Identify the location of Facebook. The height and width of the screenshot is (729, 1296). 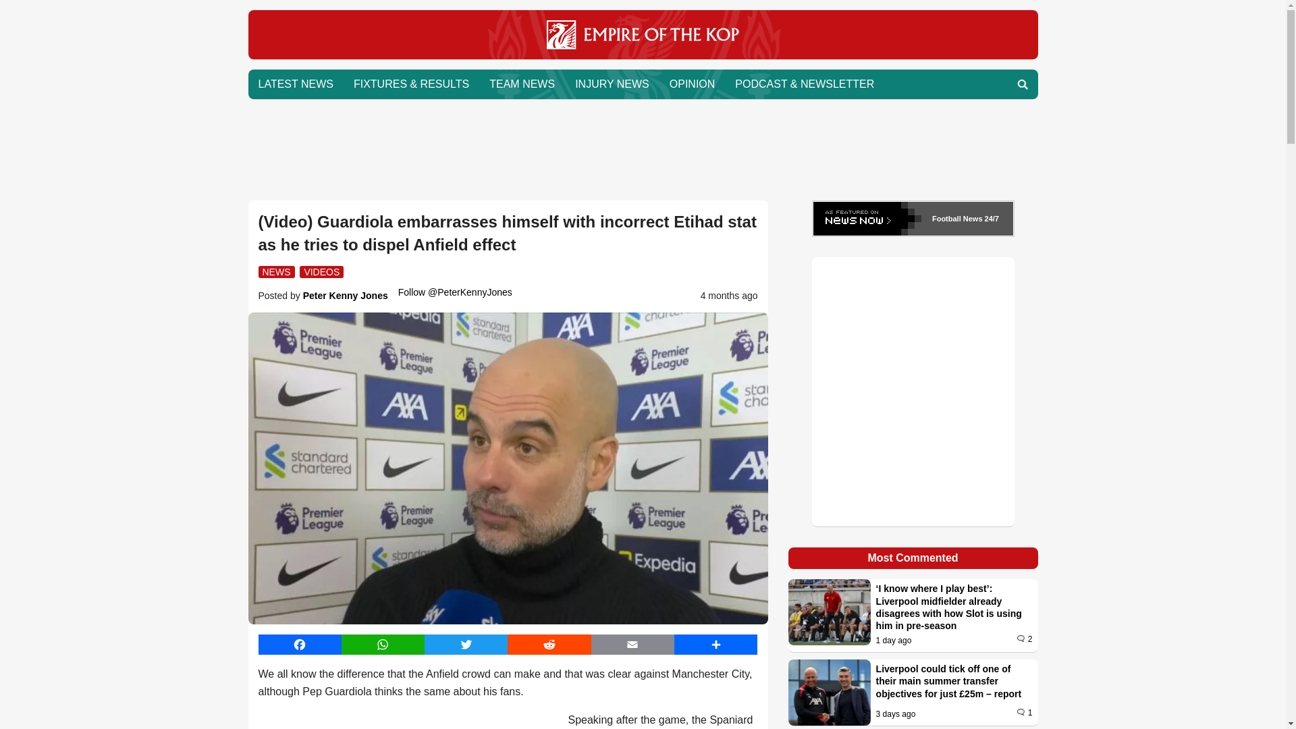
(299, 644).